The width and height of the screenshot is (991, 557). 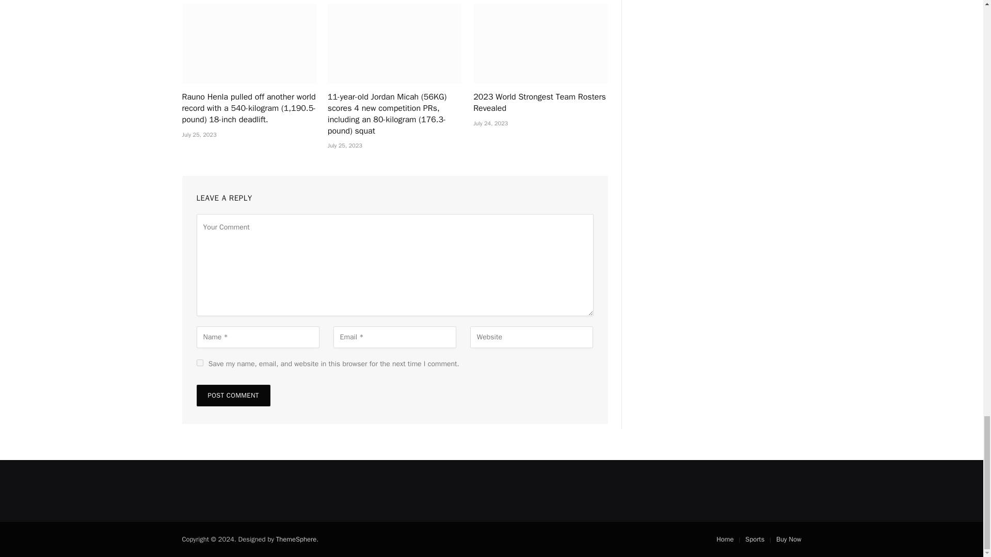 I want to click on yes, so click(x=199, y=362).